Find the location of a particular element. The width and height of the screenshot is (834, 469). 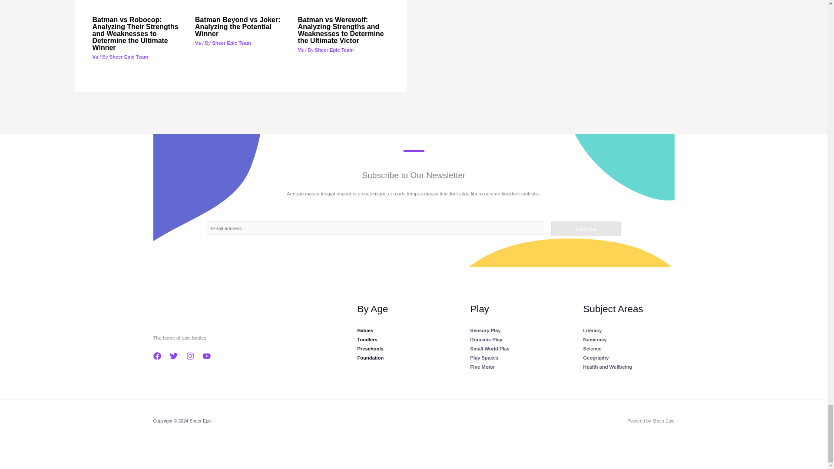

View all posts by Sheer Epic Team is located at coordinates (129, 57).